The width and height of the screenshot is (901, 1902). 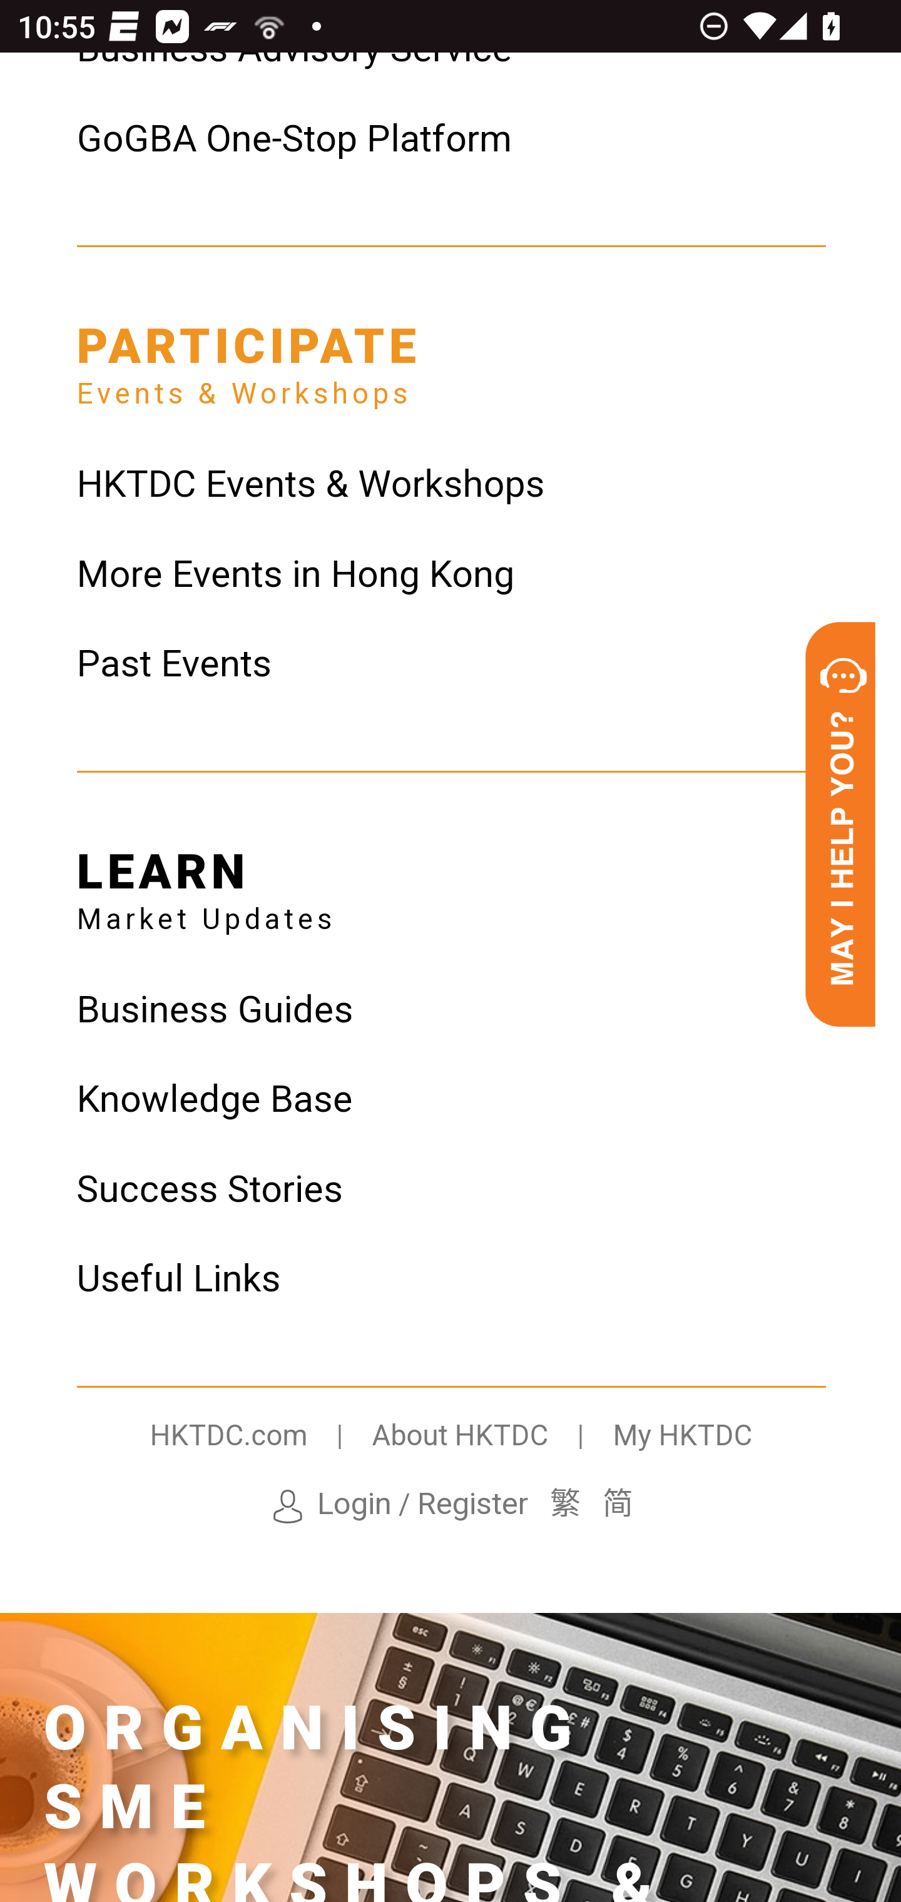 What do you see at coordinates (248, 358) in the screenshot?
I see `PARTICIPATE Events & Workshops` at bounding box center [248, 358].